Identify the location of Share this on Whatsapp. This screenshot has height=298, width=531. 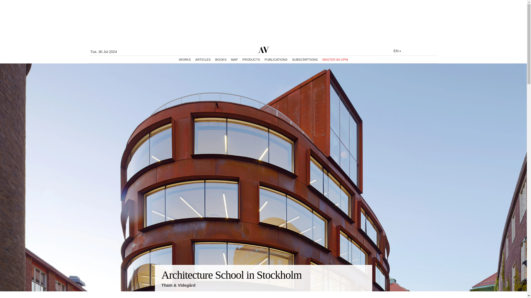
(366, 290).